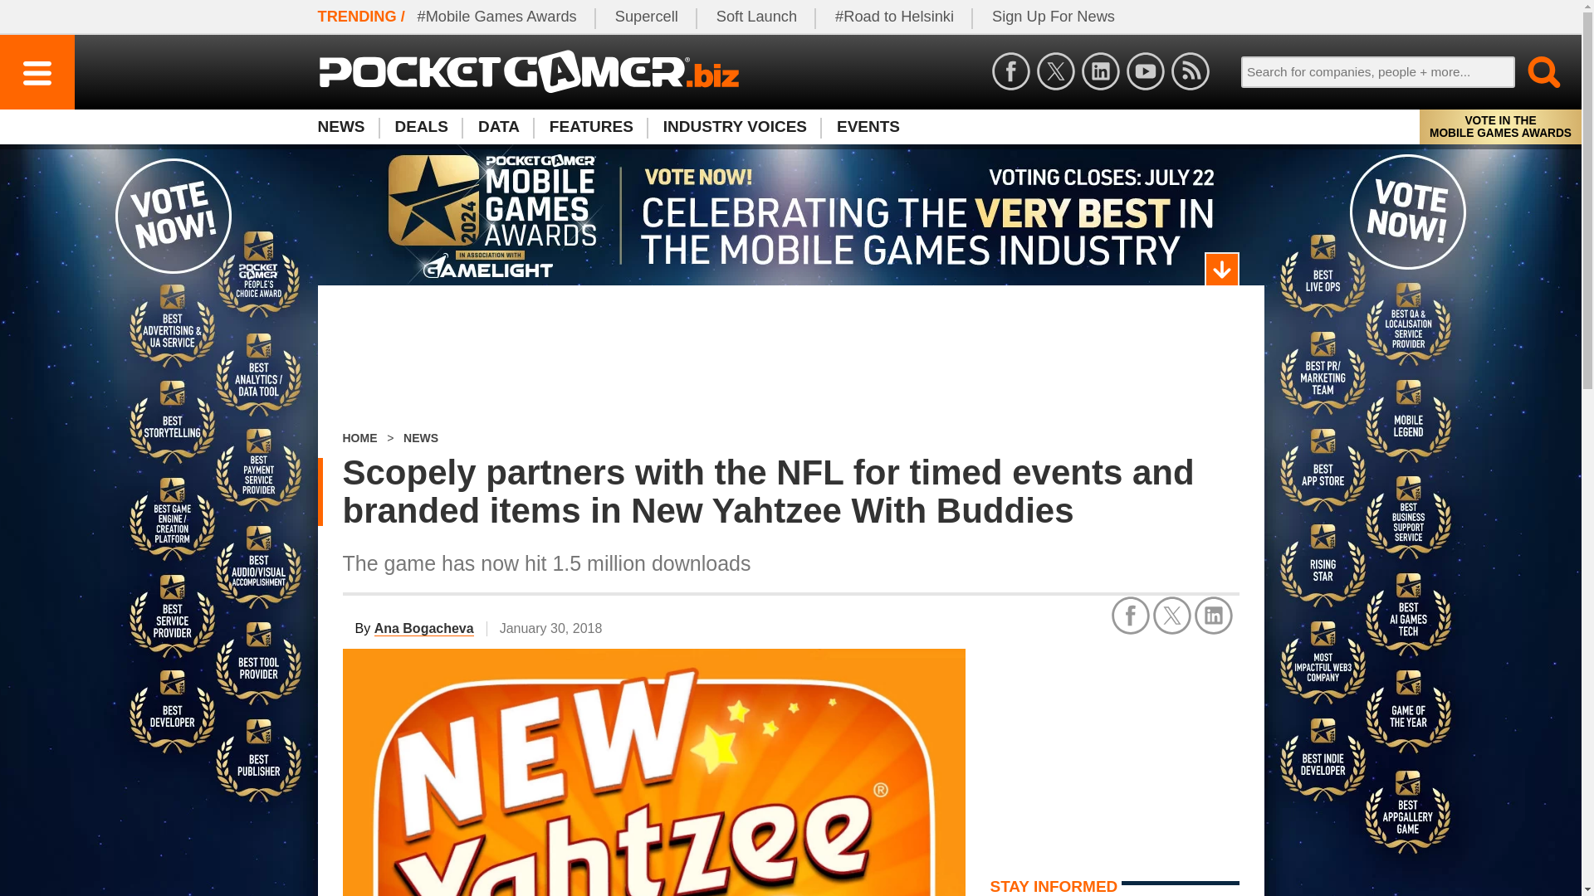 The image size is (1594, 896). Describe the element at coordinates (1534, 71) in the screenshot. I see `Go` at that location.